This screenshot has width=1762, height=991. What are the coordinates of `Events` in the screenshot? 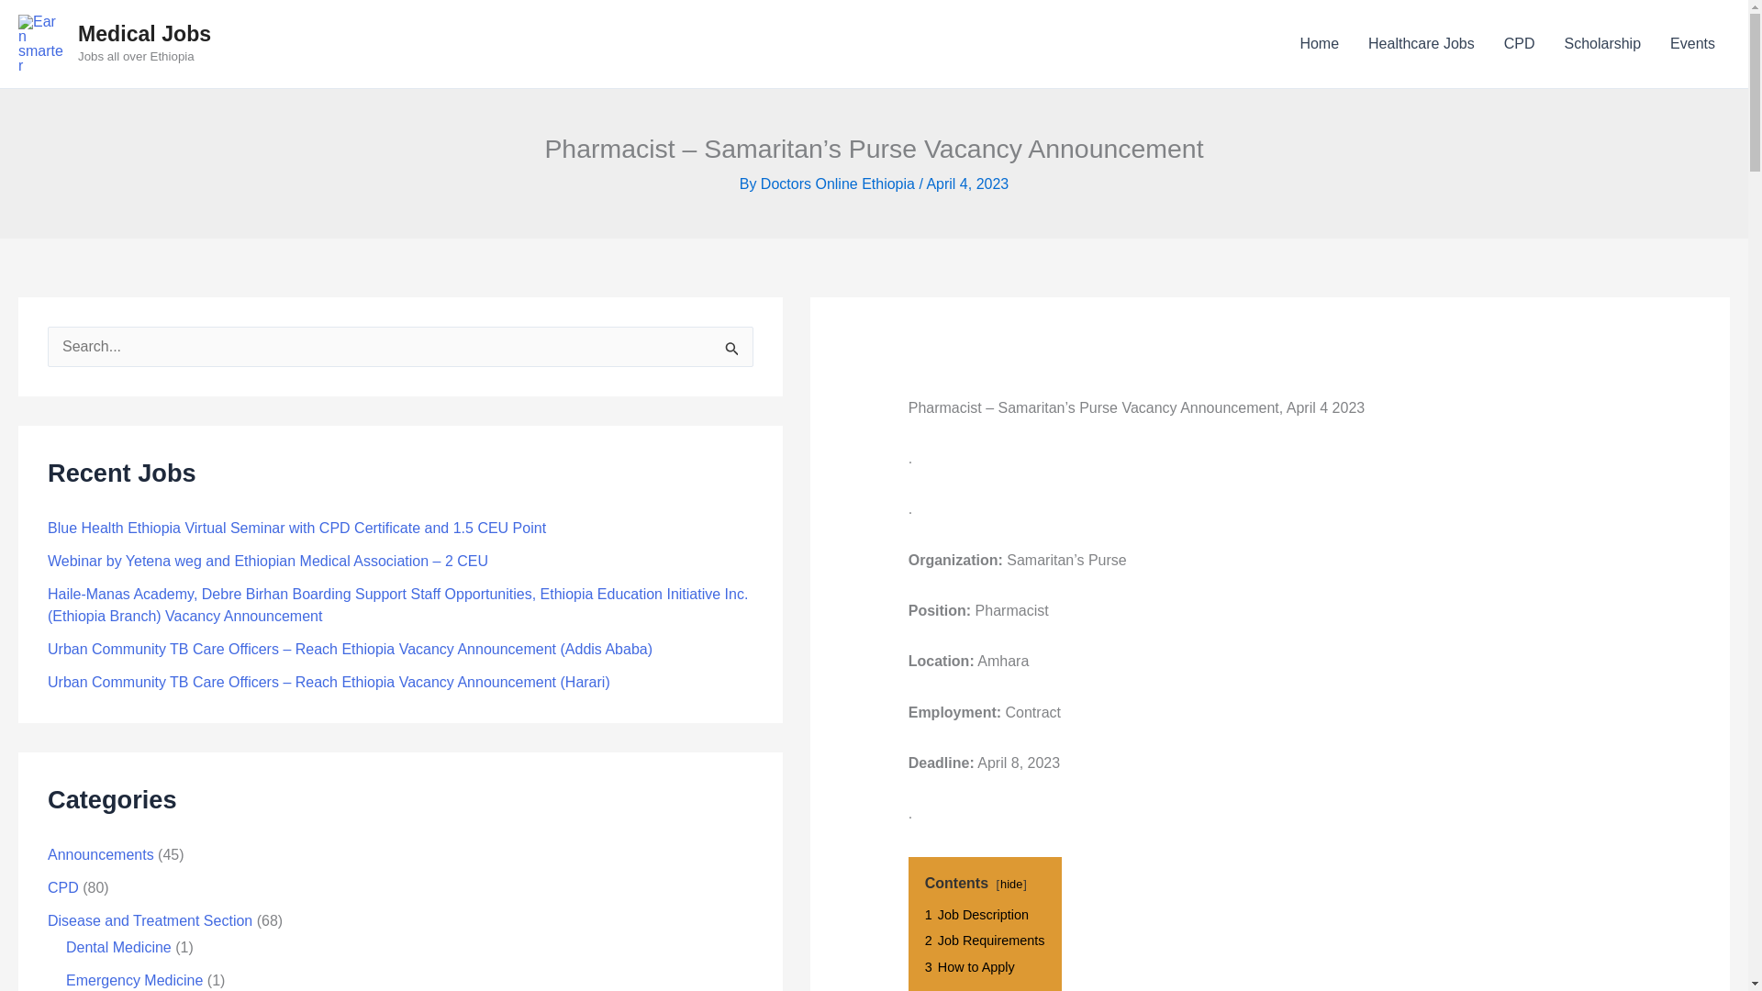 It's located at (1692, 43).